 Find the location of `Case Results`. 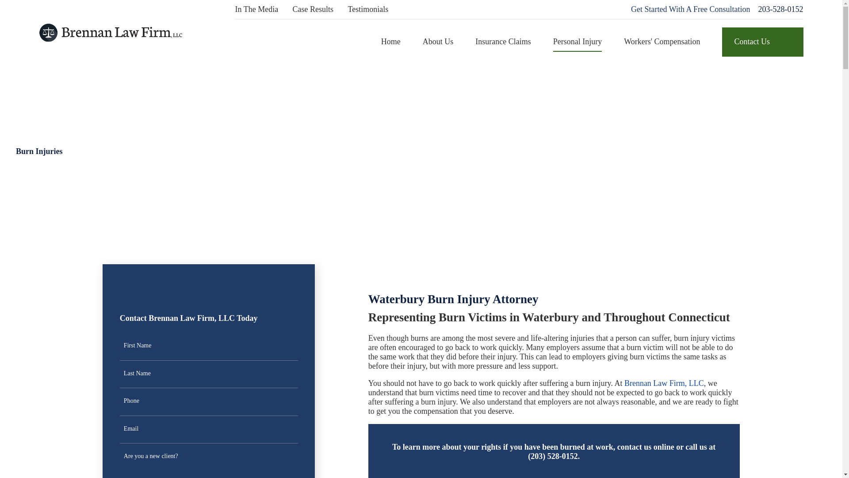

Case Results is located at coordinates (313, 9).